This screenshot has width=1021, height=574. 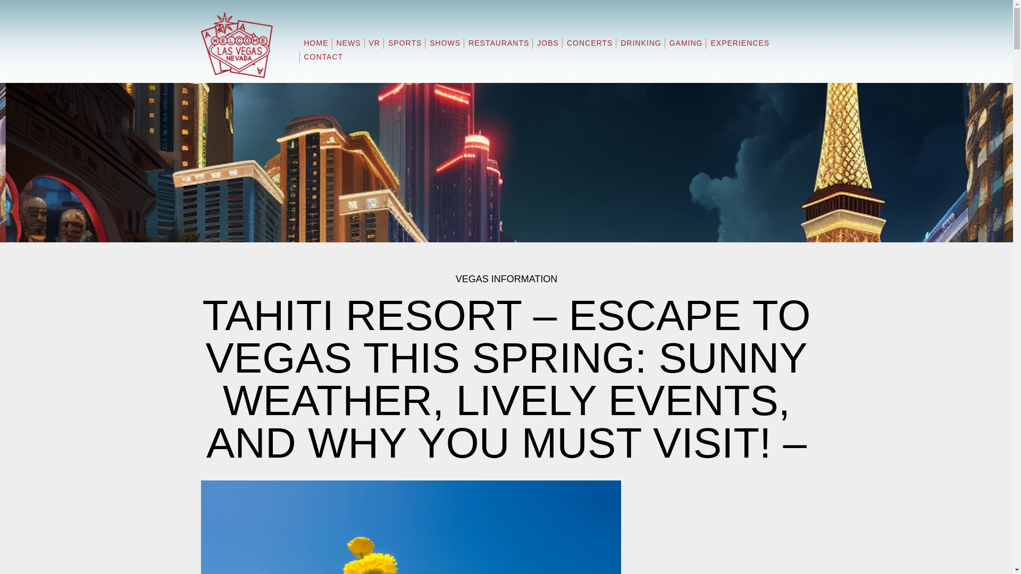 I want to click on EXPERIENCES, so click(x=739, y=47).